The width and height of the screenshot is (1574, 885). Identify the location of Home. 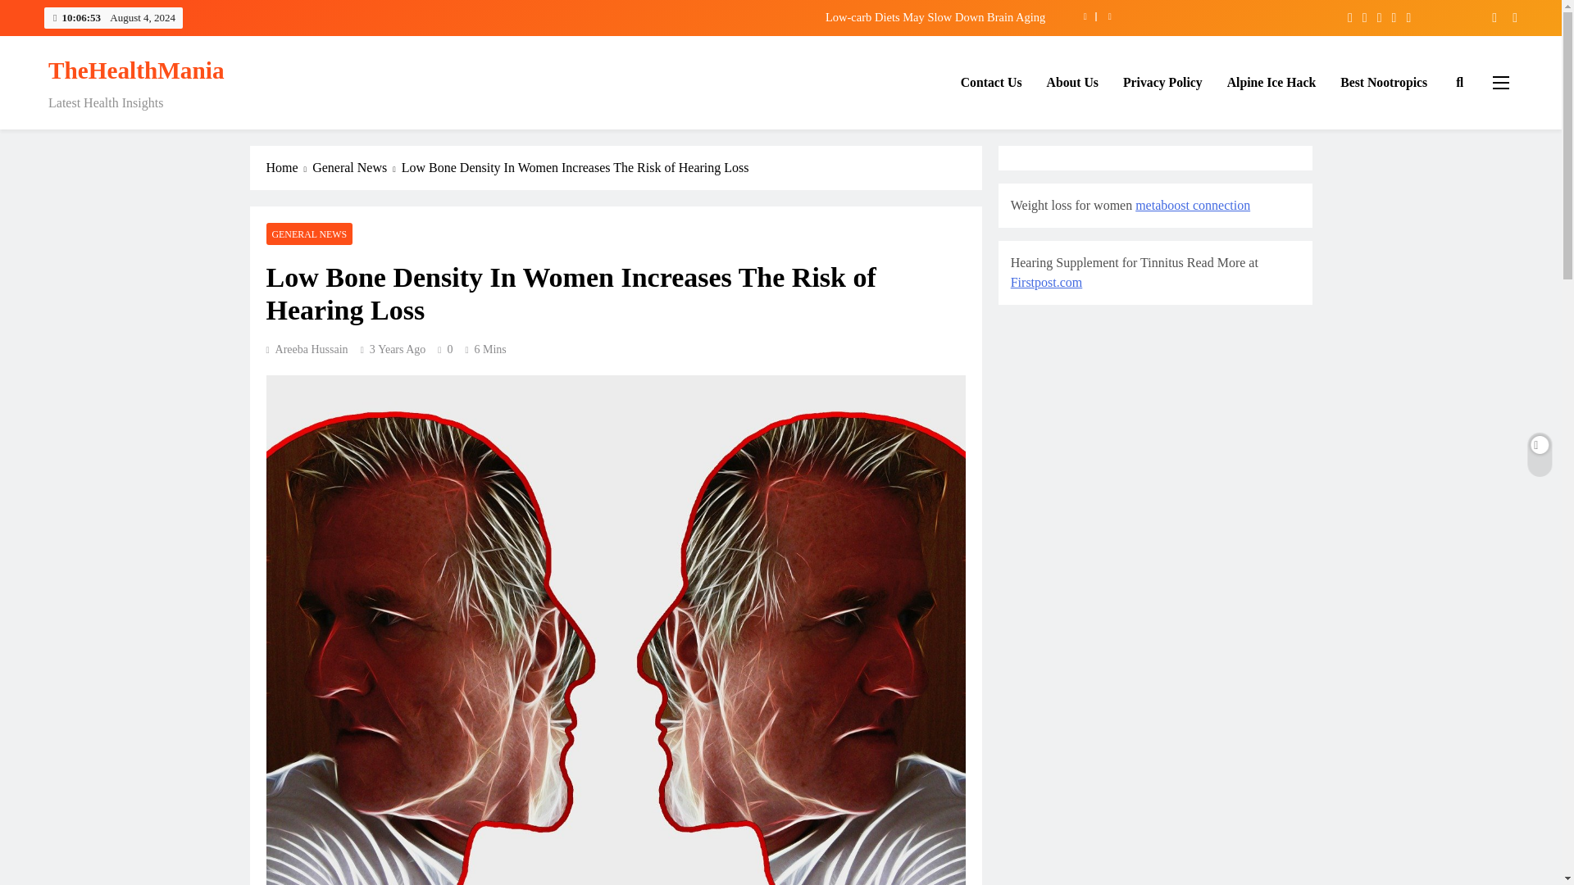
(289, 168).